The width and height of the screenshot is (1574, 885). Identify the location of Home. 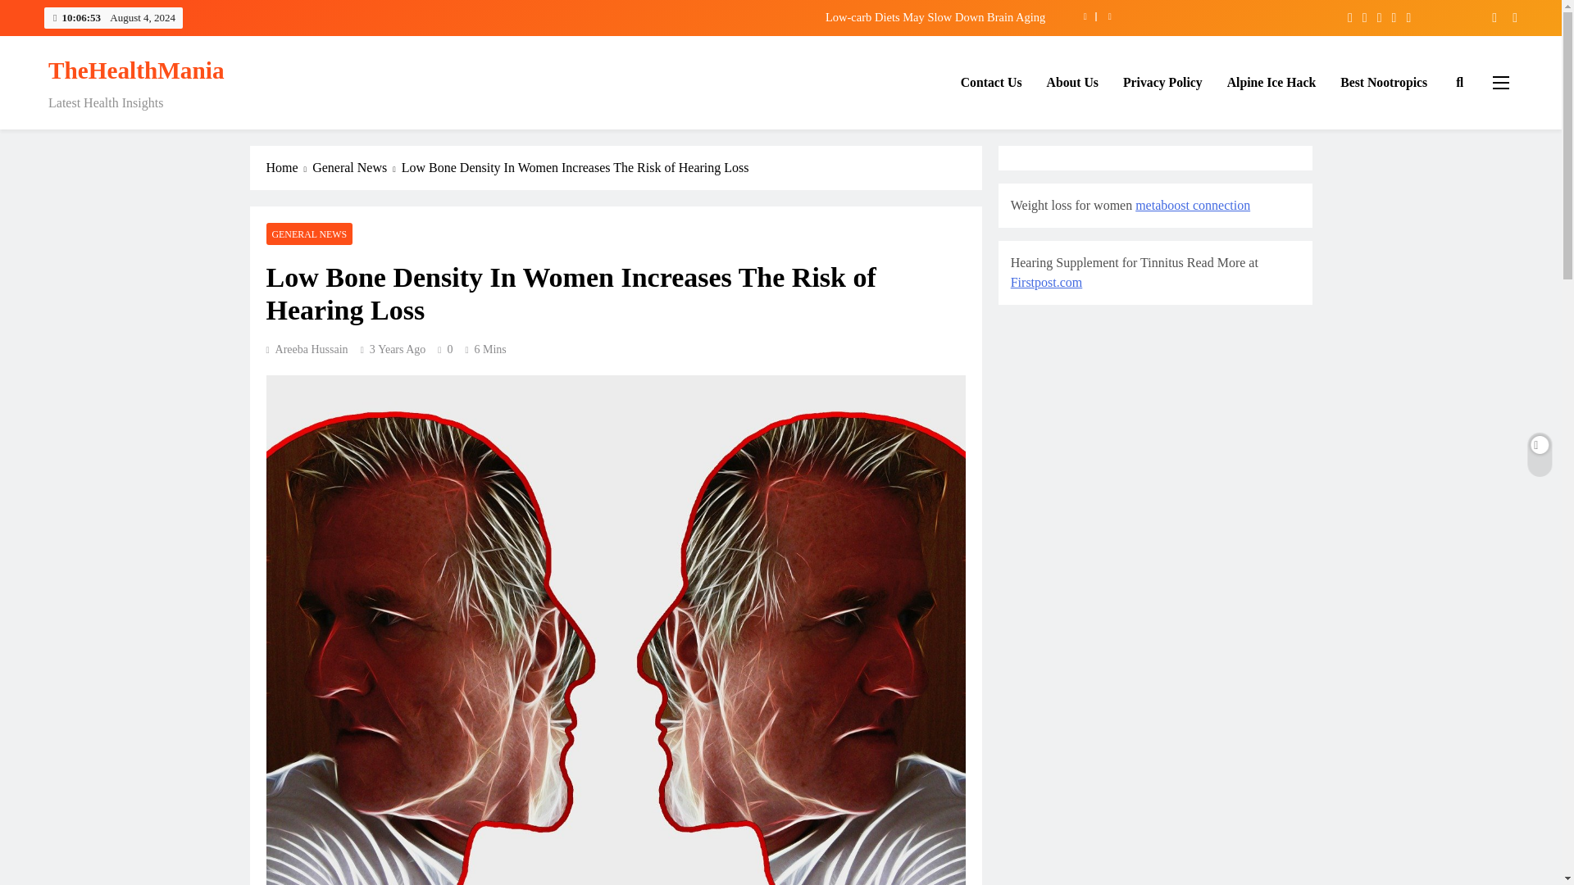
(289, 168).